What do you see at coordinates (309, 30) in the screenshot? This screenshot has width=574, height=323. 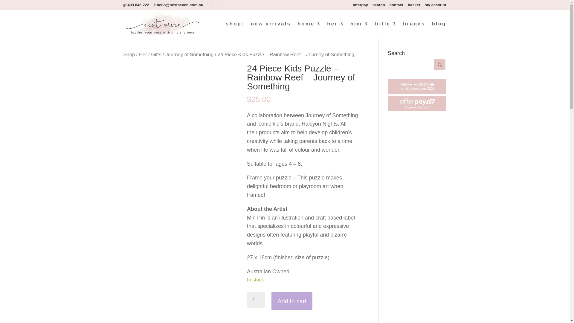 I see `home` at bounding box center [309, 30].